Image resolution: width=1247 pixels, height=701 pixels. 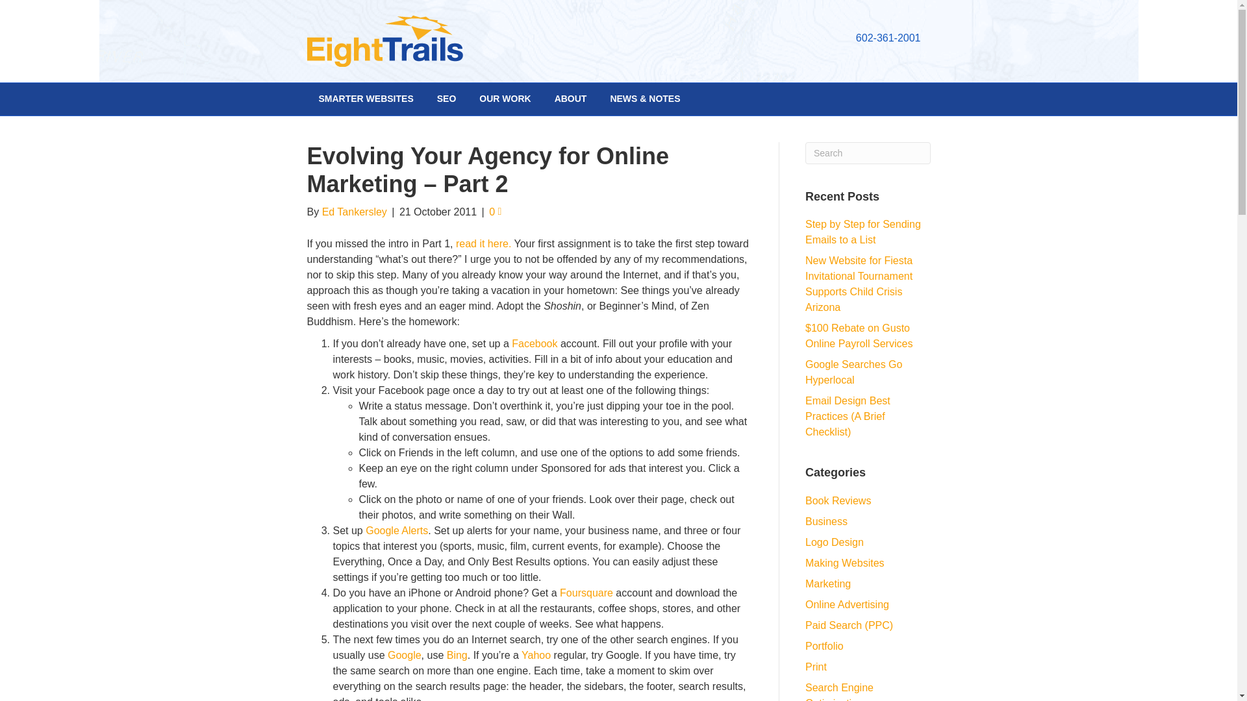 I want to click on Book Reviews, so click(x=838, y=500).